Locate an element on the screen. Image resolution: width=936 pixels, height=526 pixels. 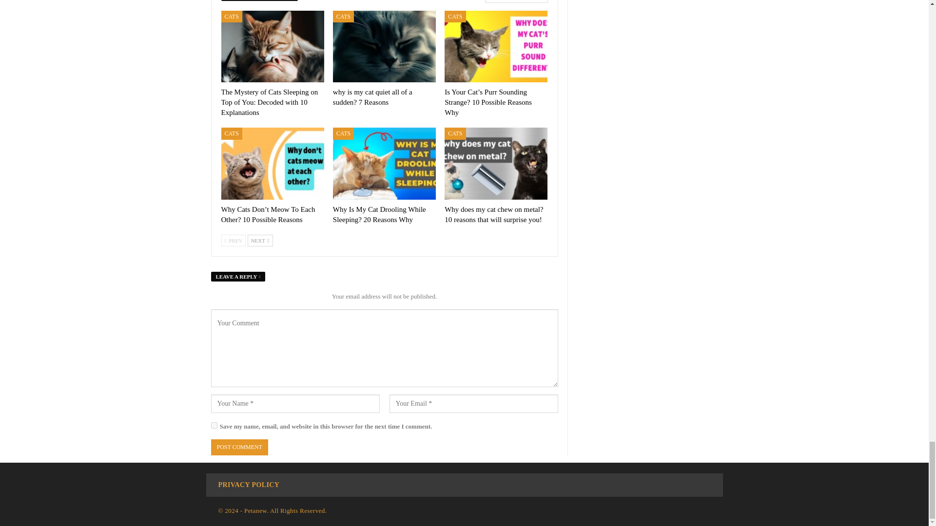
why is my cat quiet all of a sudden? 7 Reasons is located at coordinates (372, 97).